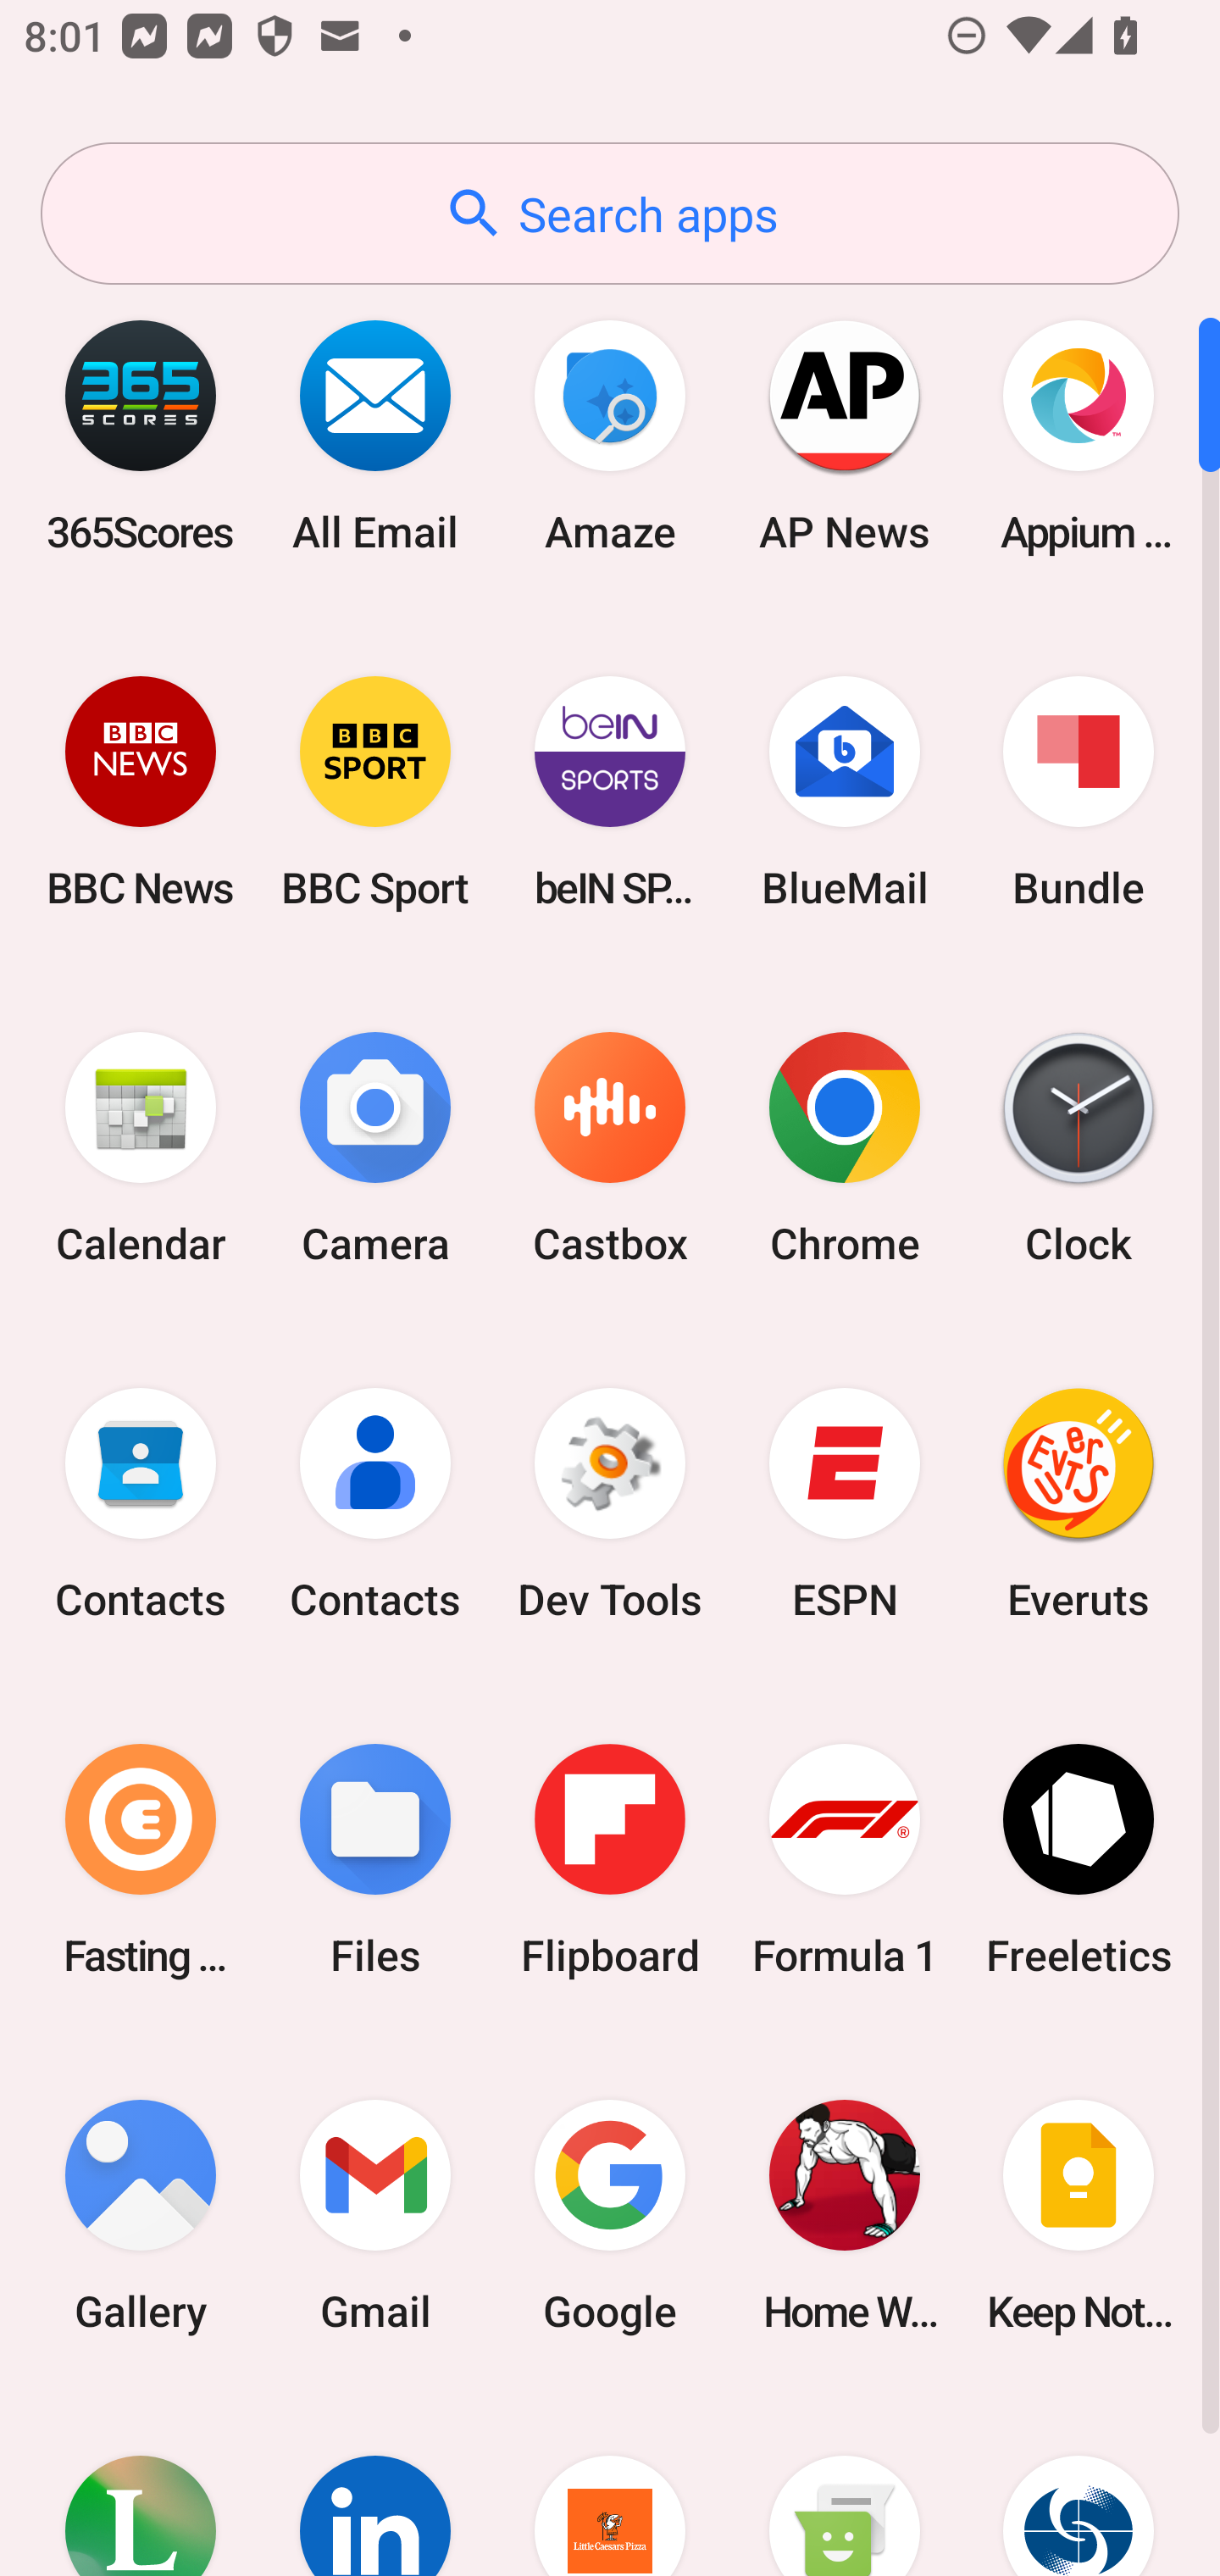 The width and height of the screenshot is (1220, 2576). I want to click on Camera, so click(375, 1149).